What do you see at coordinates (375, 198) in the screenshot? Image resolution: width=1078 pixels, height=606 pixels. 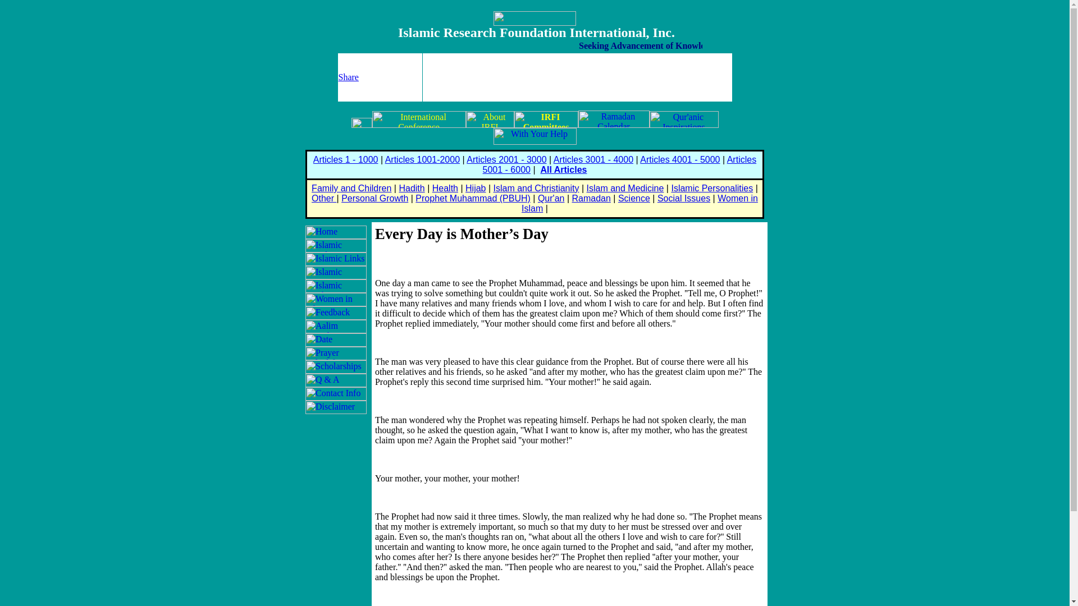 I see `Personal Growth` at bounding box center [375, 198].